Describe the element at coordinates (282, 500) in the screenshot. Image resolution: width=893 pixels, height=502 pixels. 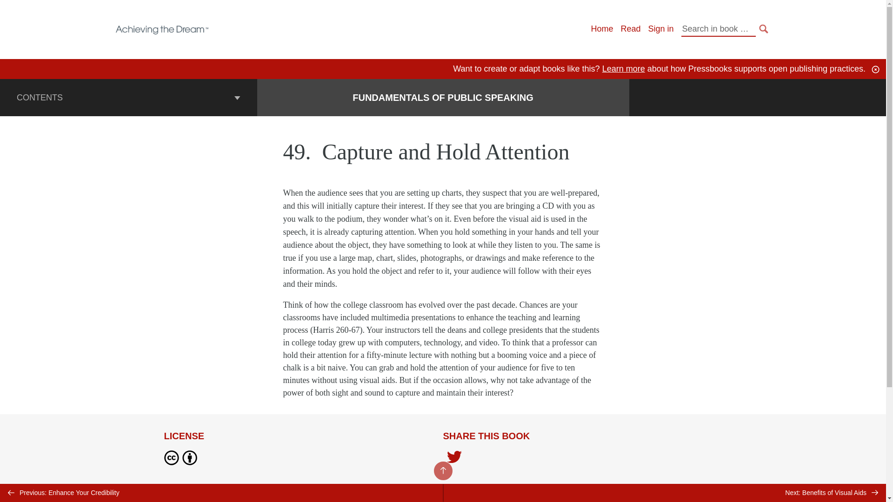
I see `Creative Commons Attribution 4.0 International License` at that location.